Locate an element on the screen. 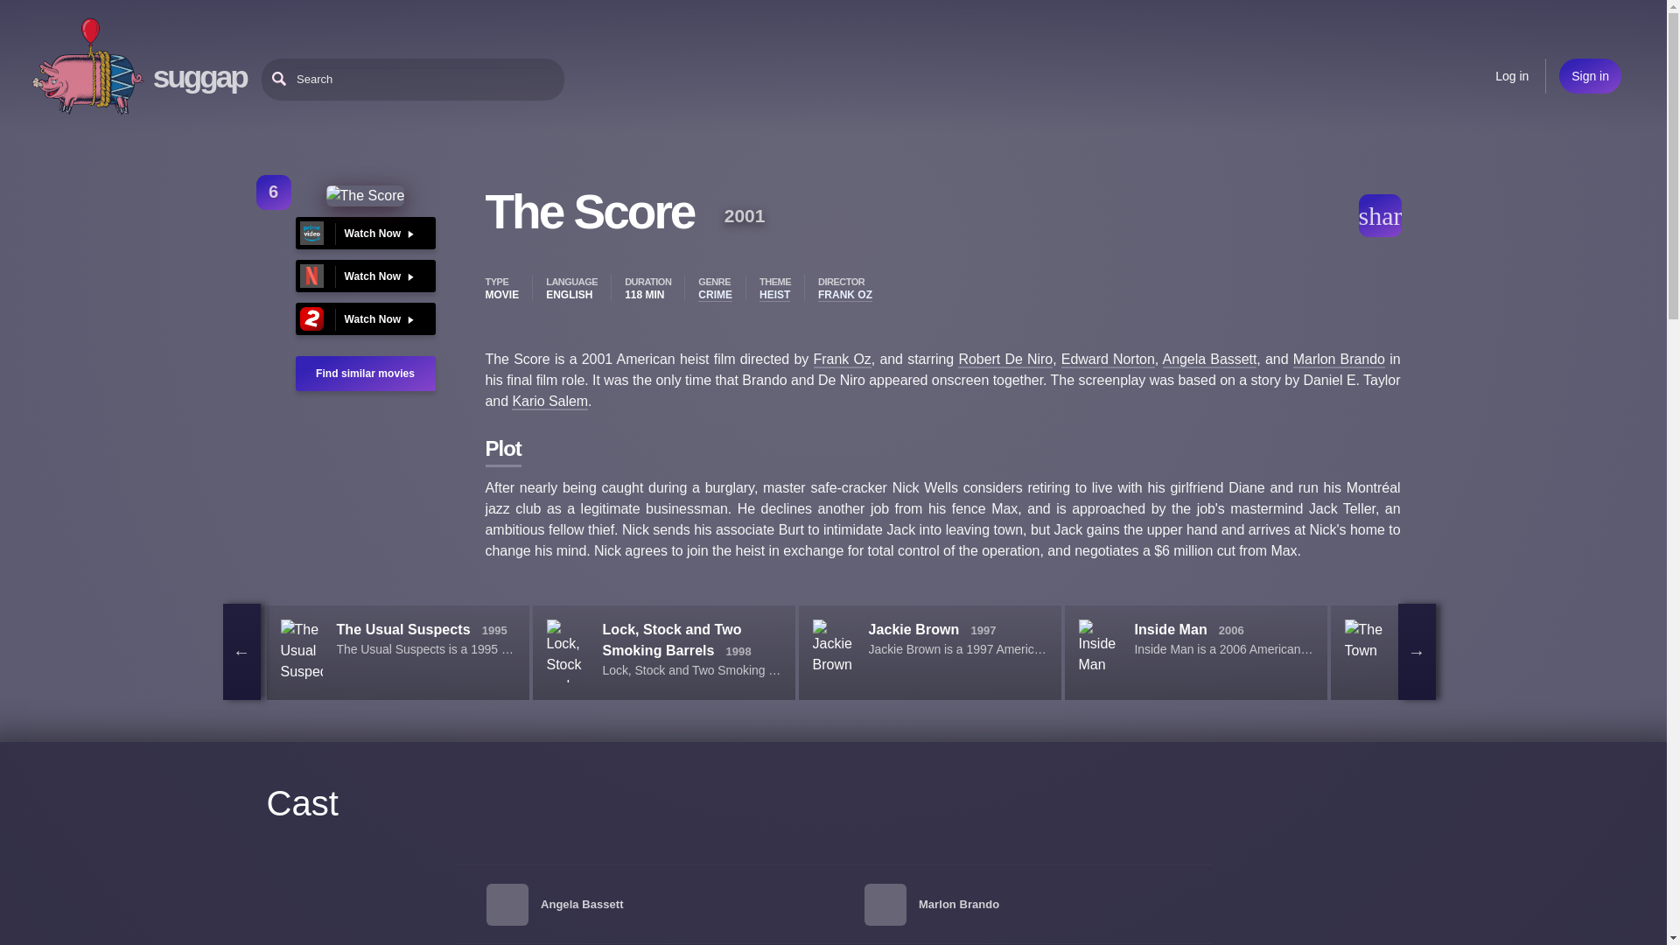 Image resolution: width=1680 pixels, height=945 pixels. Oink, oink... is located at coordinates (87, 66).